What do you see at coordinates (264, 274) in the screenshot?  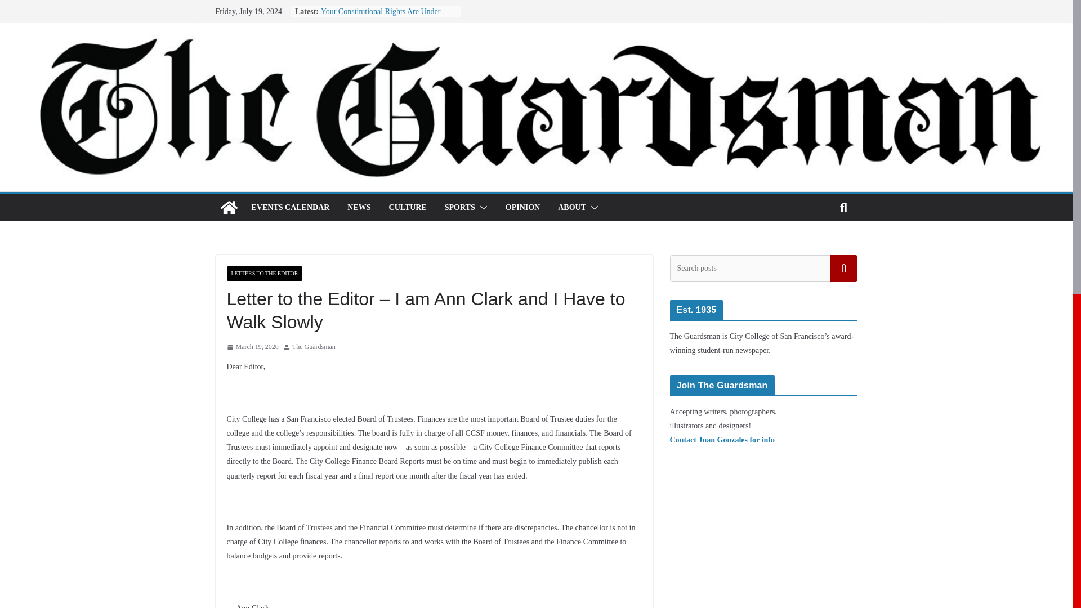 I see `LETTERS TO THE EDITOR` at bounding box center [264, 274].